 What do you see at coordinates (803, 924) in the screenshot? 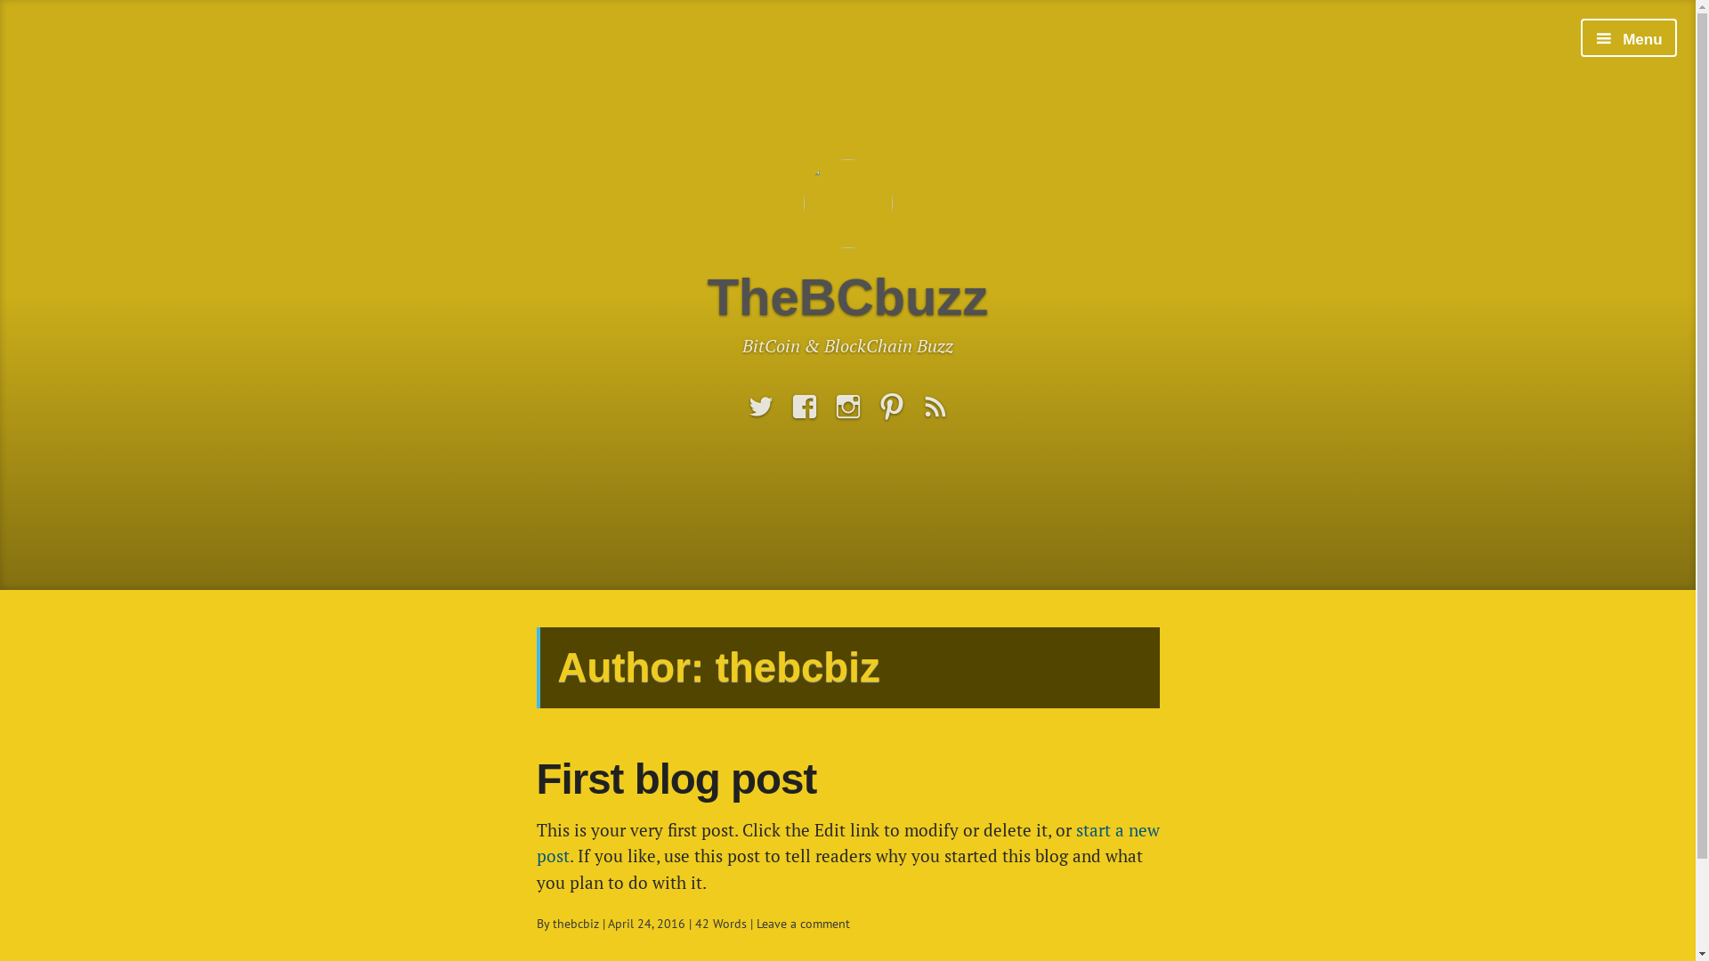
I see `Leave a comment` at bounding box center [803, 924].